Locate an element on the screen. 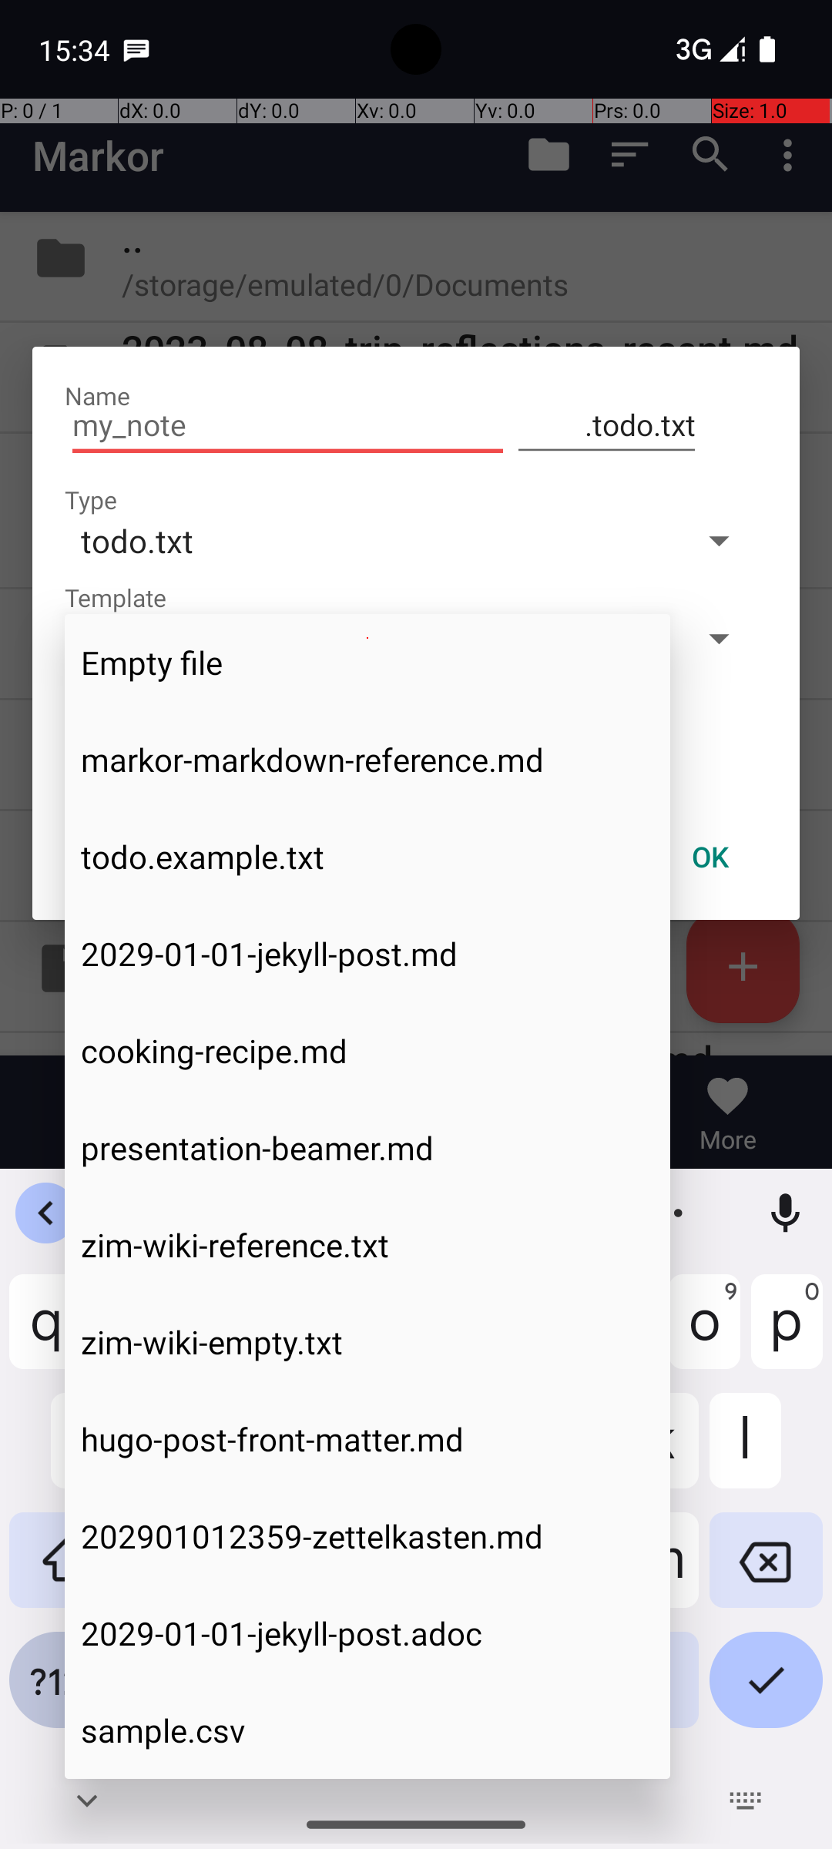 The height and width of the screenshot is (1849, 832). zim-wiki-empty.txt is located at coordinates (367, 1342).